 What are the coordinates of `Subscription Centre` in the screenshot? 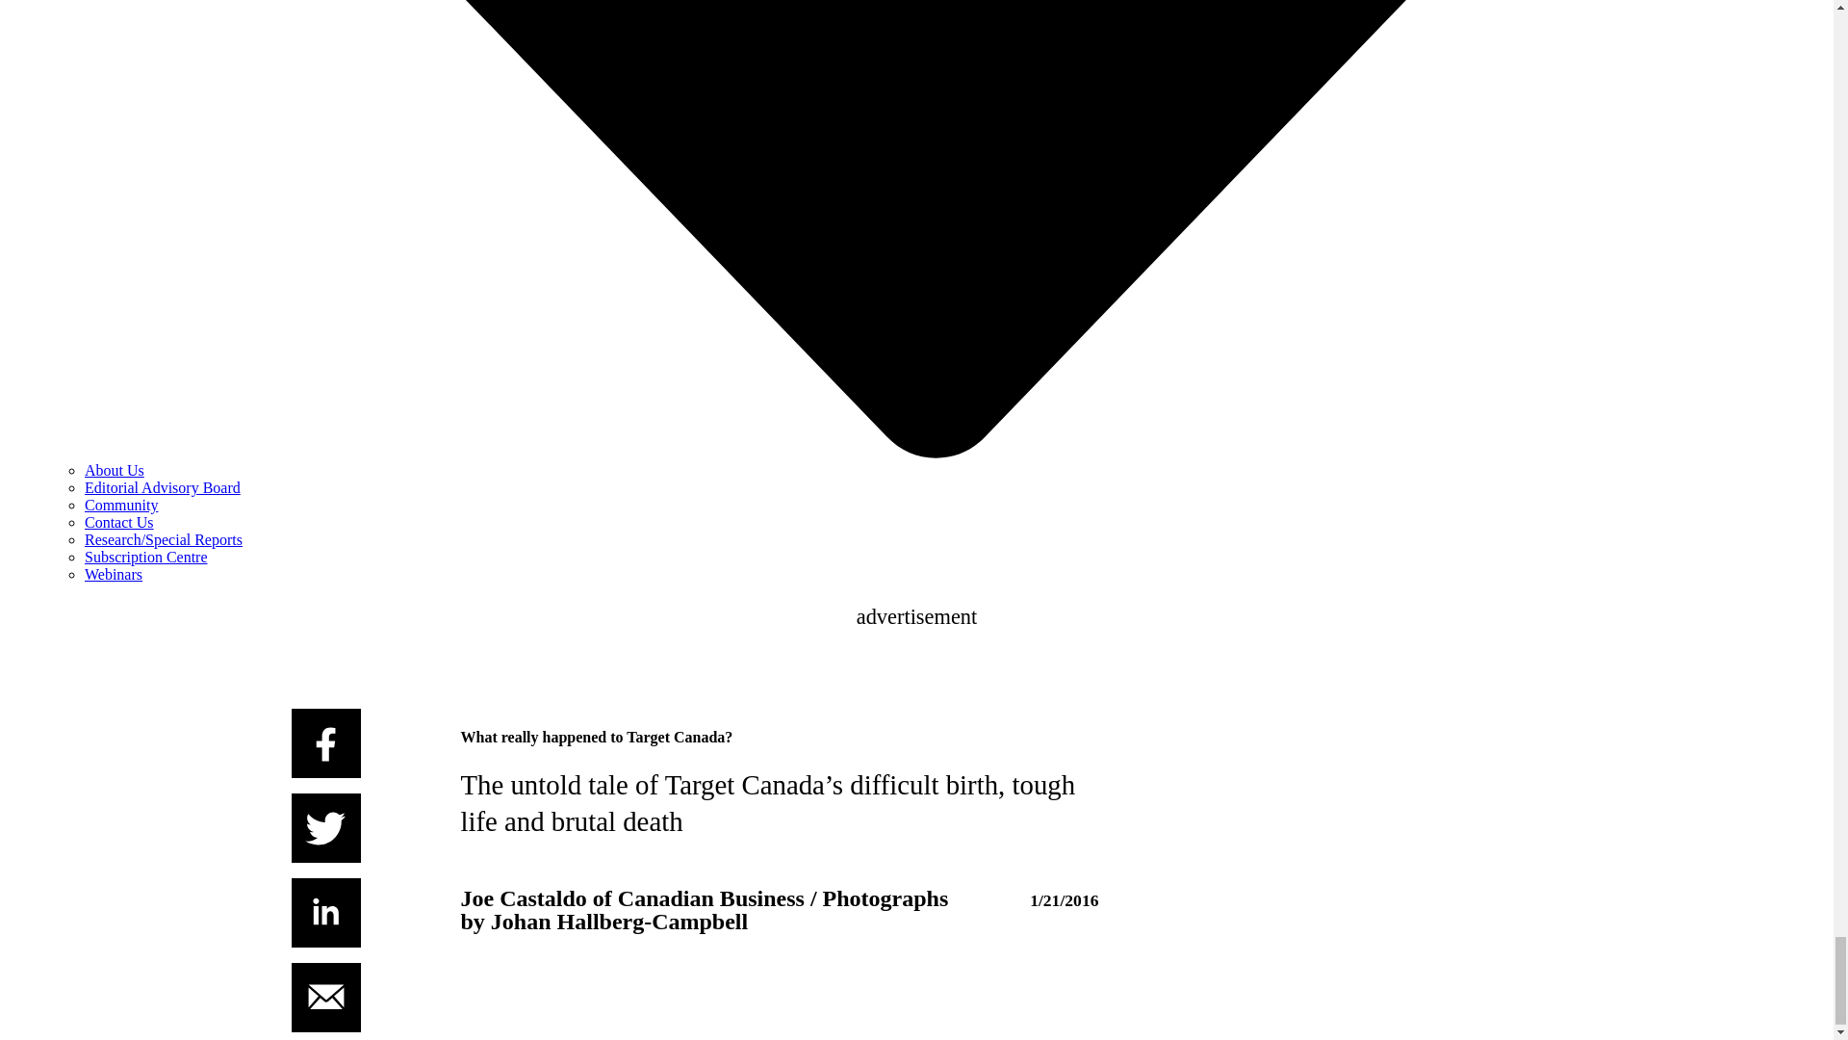 It's located at (146, 557).